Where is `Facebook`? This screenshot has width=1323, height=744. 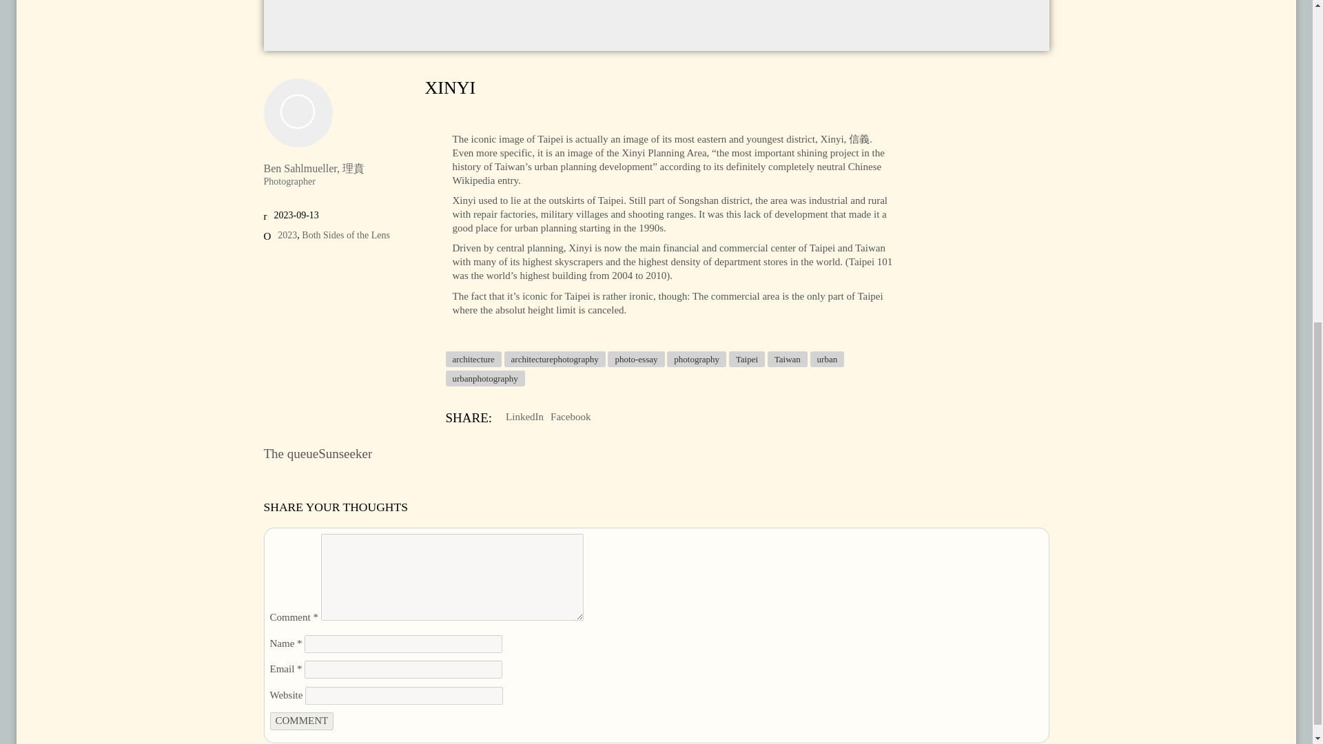 Facebook is located at coordinates (570, 417).